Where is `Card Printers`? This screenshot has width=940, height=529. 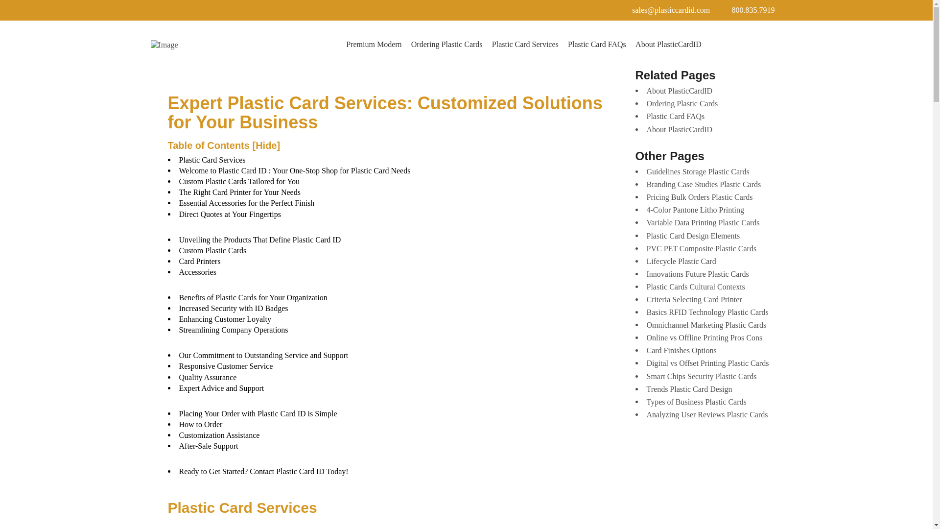
Card Printers is located at coordinates (200, 261).